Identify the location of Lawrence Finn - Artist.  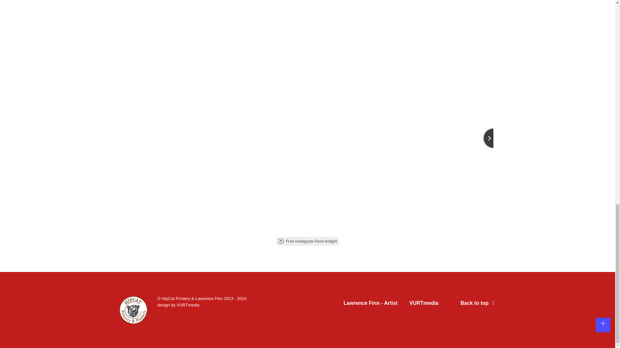
(370, 304).